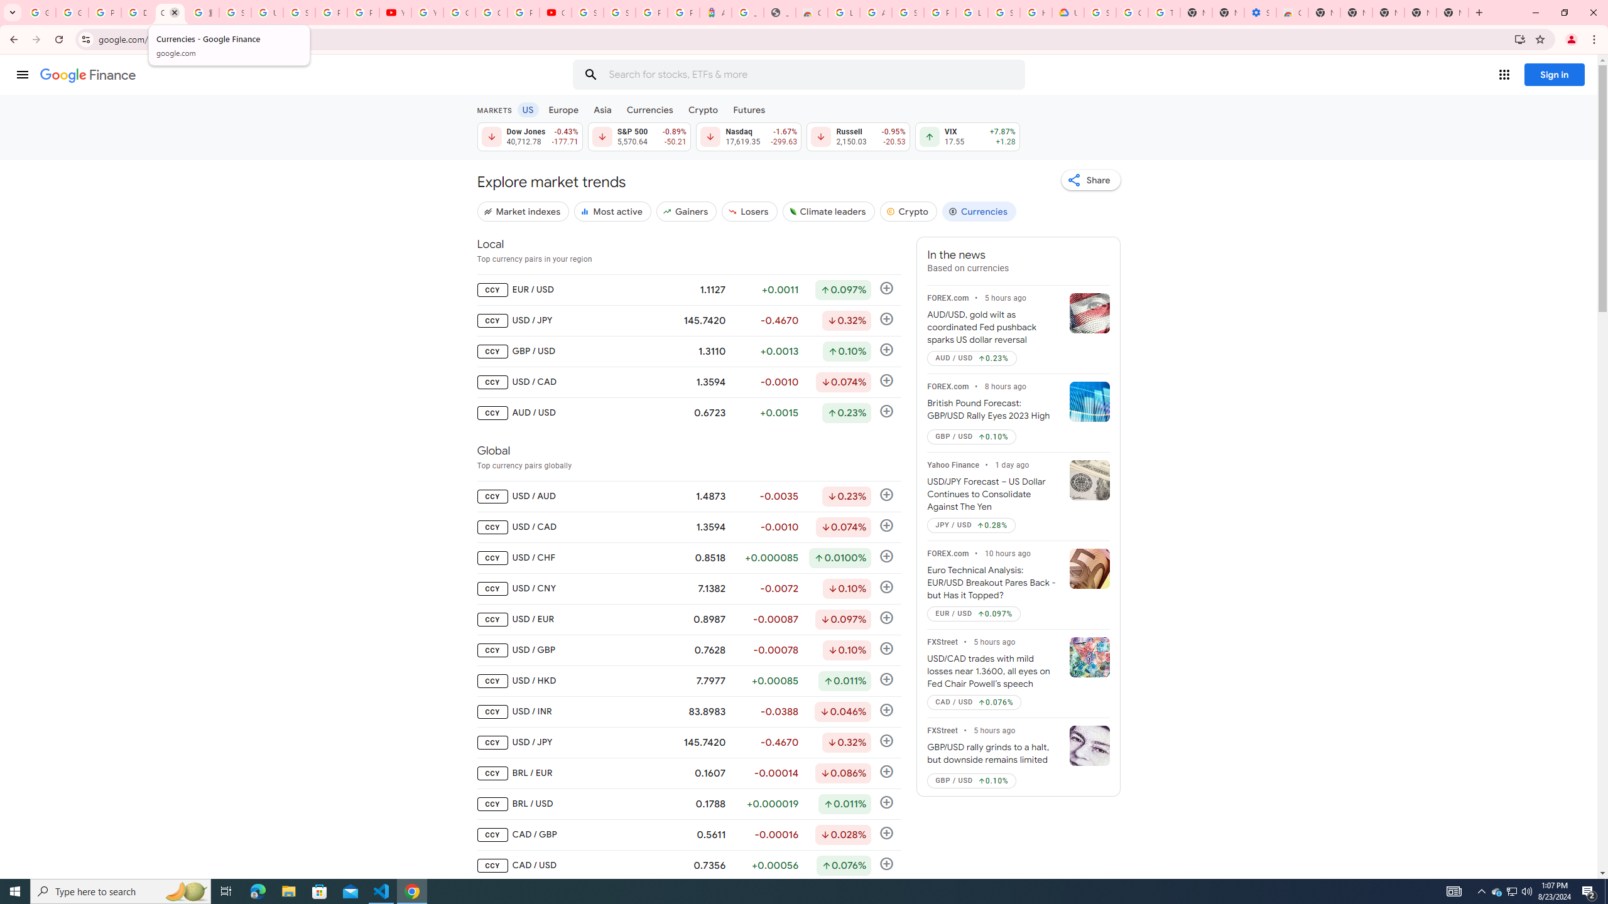  What do you see at coordinates (688, 290) in the screenshot?
I see `CCY EUR / USD 1.1127 +0.0011 Up by 0.078% Follow` at bounding box center [688, 290].